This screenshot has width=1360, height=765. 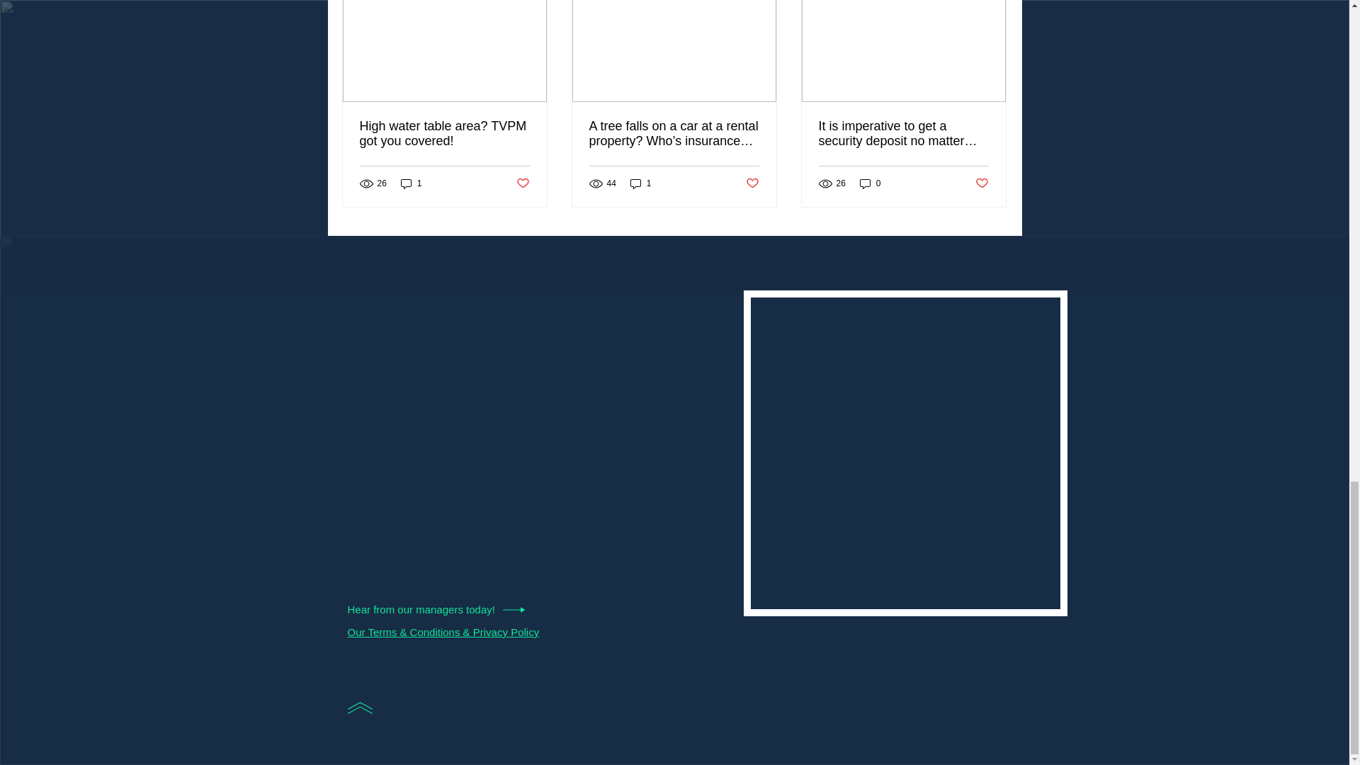 What do you see at coordinates (982, 184) in the screenshot?
I see `Post not marked as liked` at bounding box center [982, 184].